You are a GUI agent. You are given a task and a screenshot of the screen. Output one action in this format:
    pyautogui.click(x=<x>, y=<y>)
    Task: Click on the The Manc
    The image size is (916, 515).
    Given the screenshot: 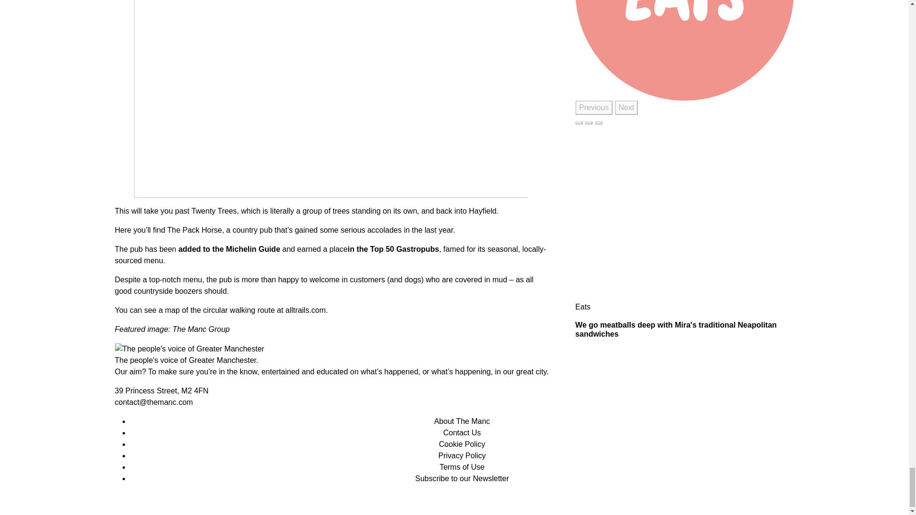 What is the action you would take?
    pyautogui.click(x=189, y=349)
    